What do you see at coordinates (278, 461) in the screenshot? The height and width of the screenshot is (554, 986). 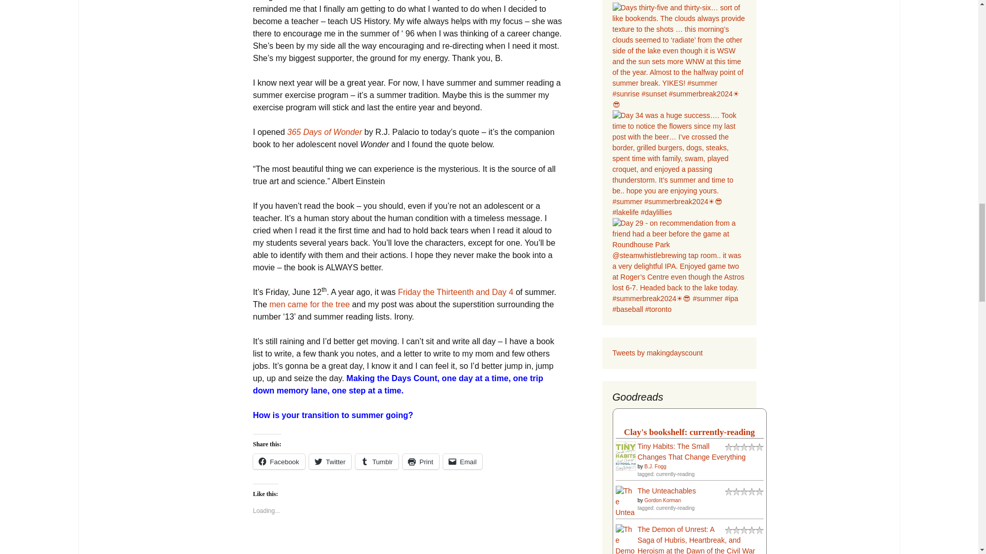 I see `Click to share on Facebook` at bounding box center [278, 461].